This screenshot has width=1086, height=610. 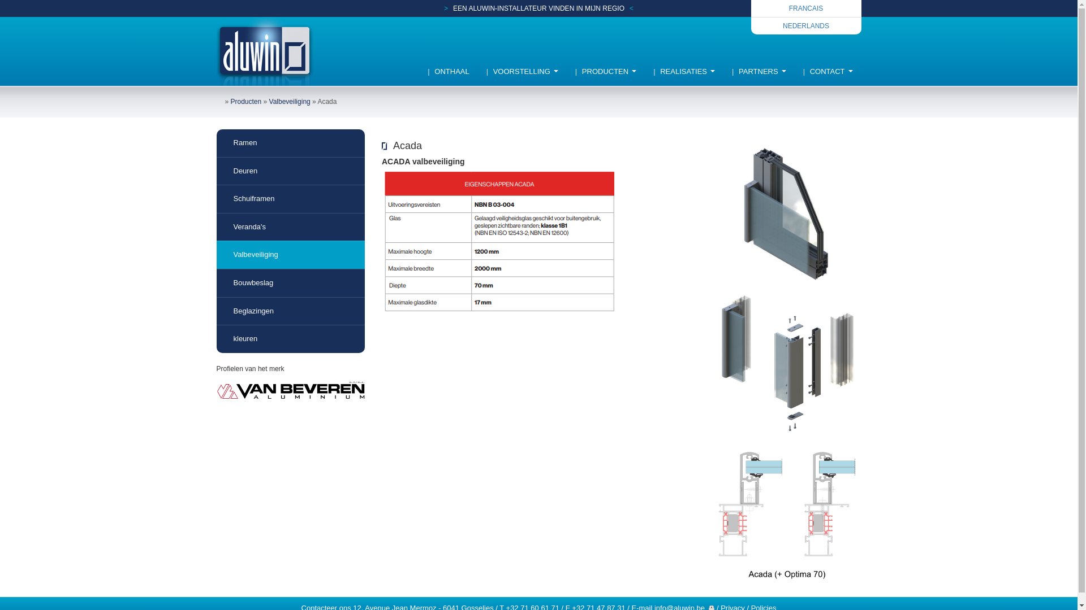 What do you see at coordinates (448, 72) in the screenshot?
I see `ONTHAAL` at bounding box center [448, 72].